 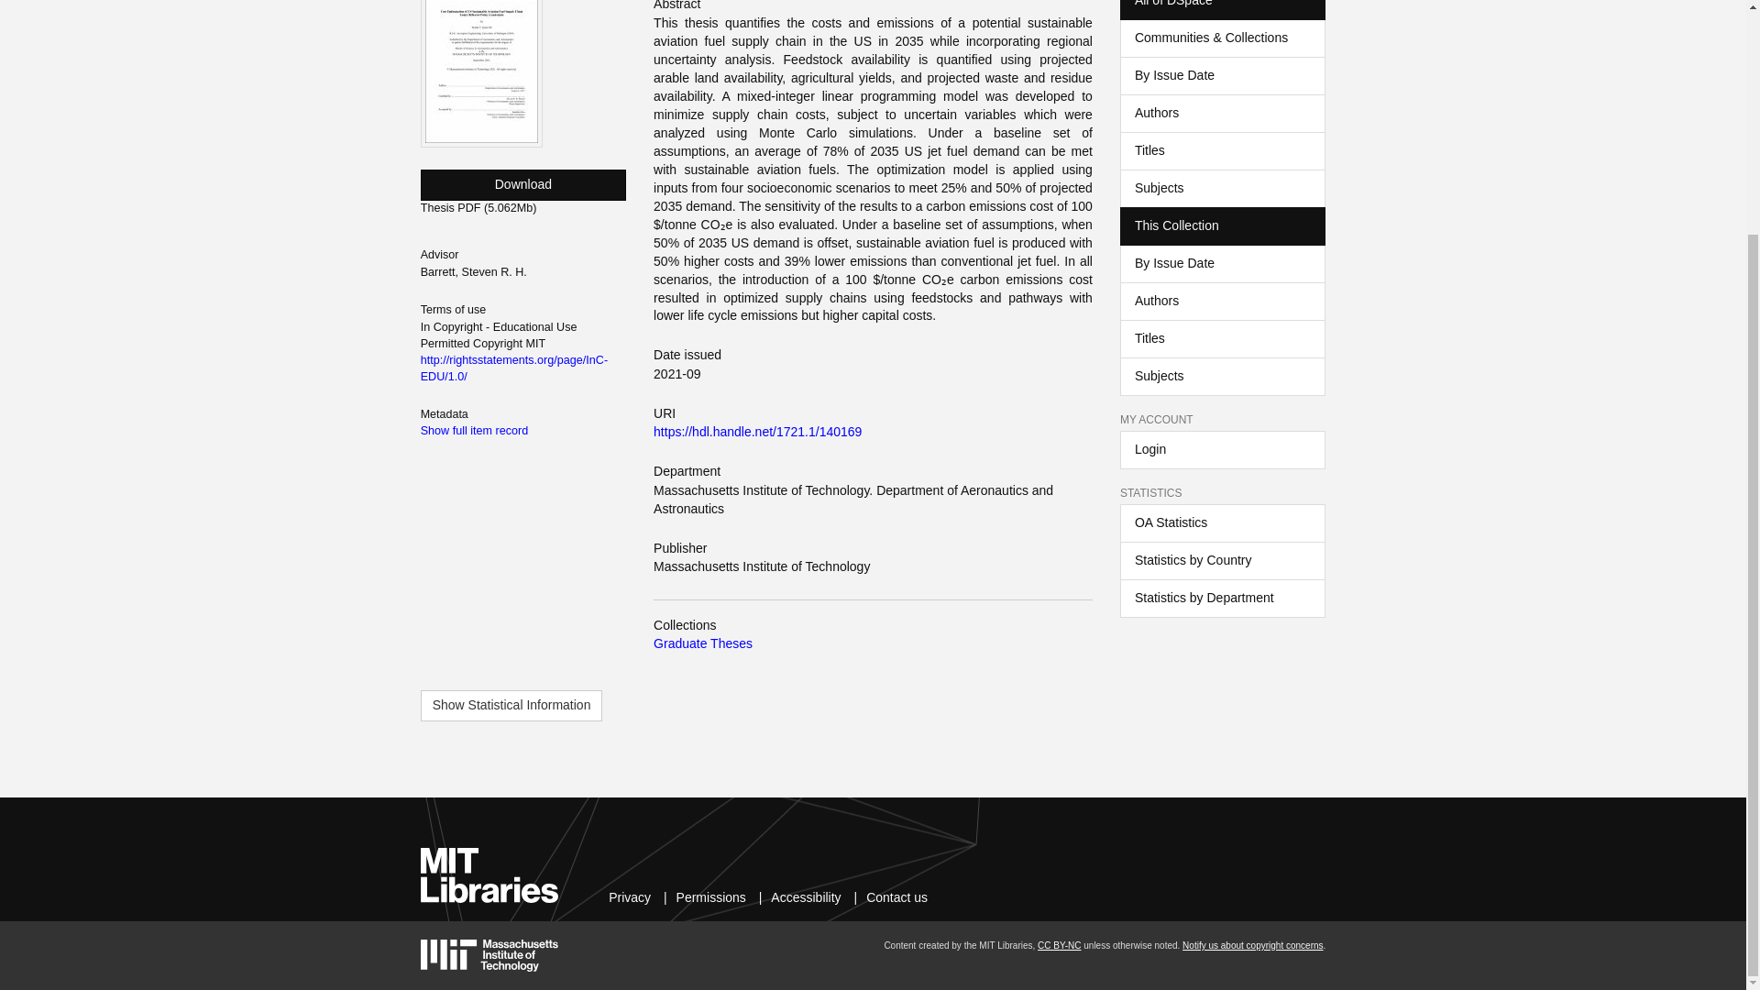 What do you see at coordinates (1222, 9) in the screenshot?
I see `All of DSpace` at bounding box center [1222, 9].